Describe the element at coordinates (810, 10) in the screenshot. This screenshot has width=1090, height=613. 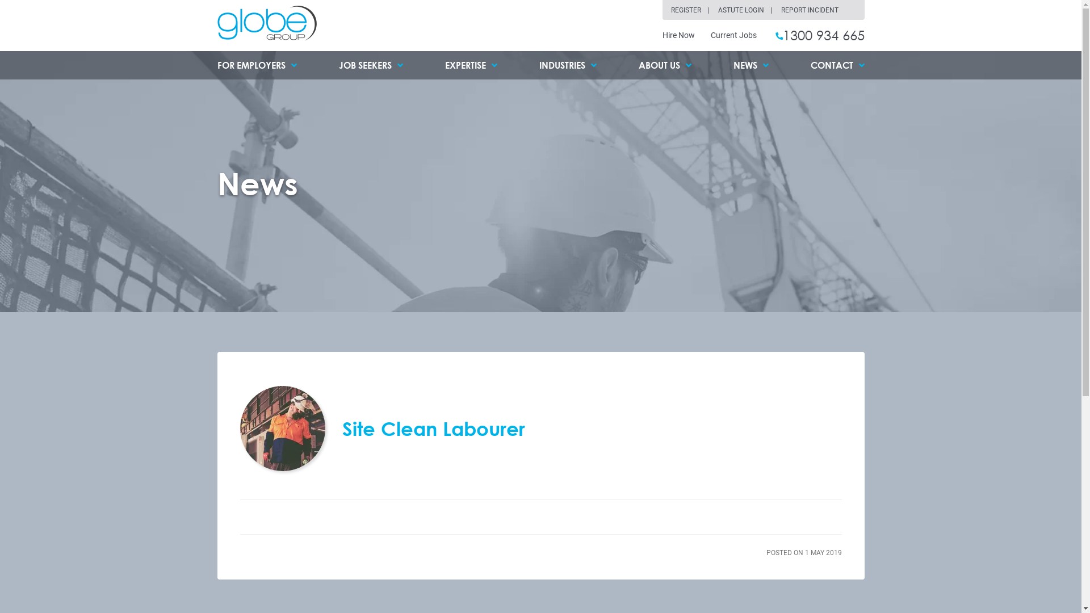
I see `REPORT INCIDENT` at that location.